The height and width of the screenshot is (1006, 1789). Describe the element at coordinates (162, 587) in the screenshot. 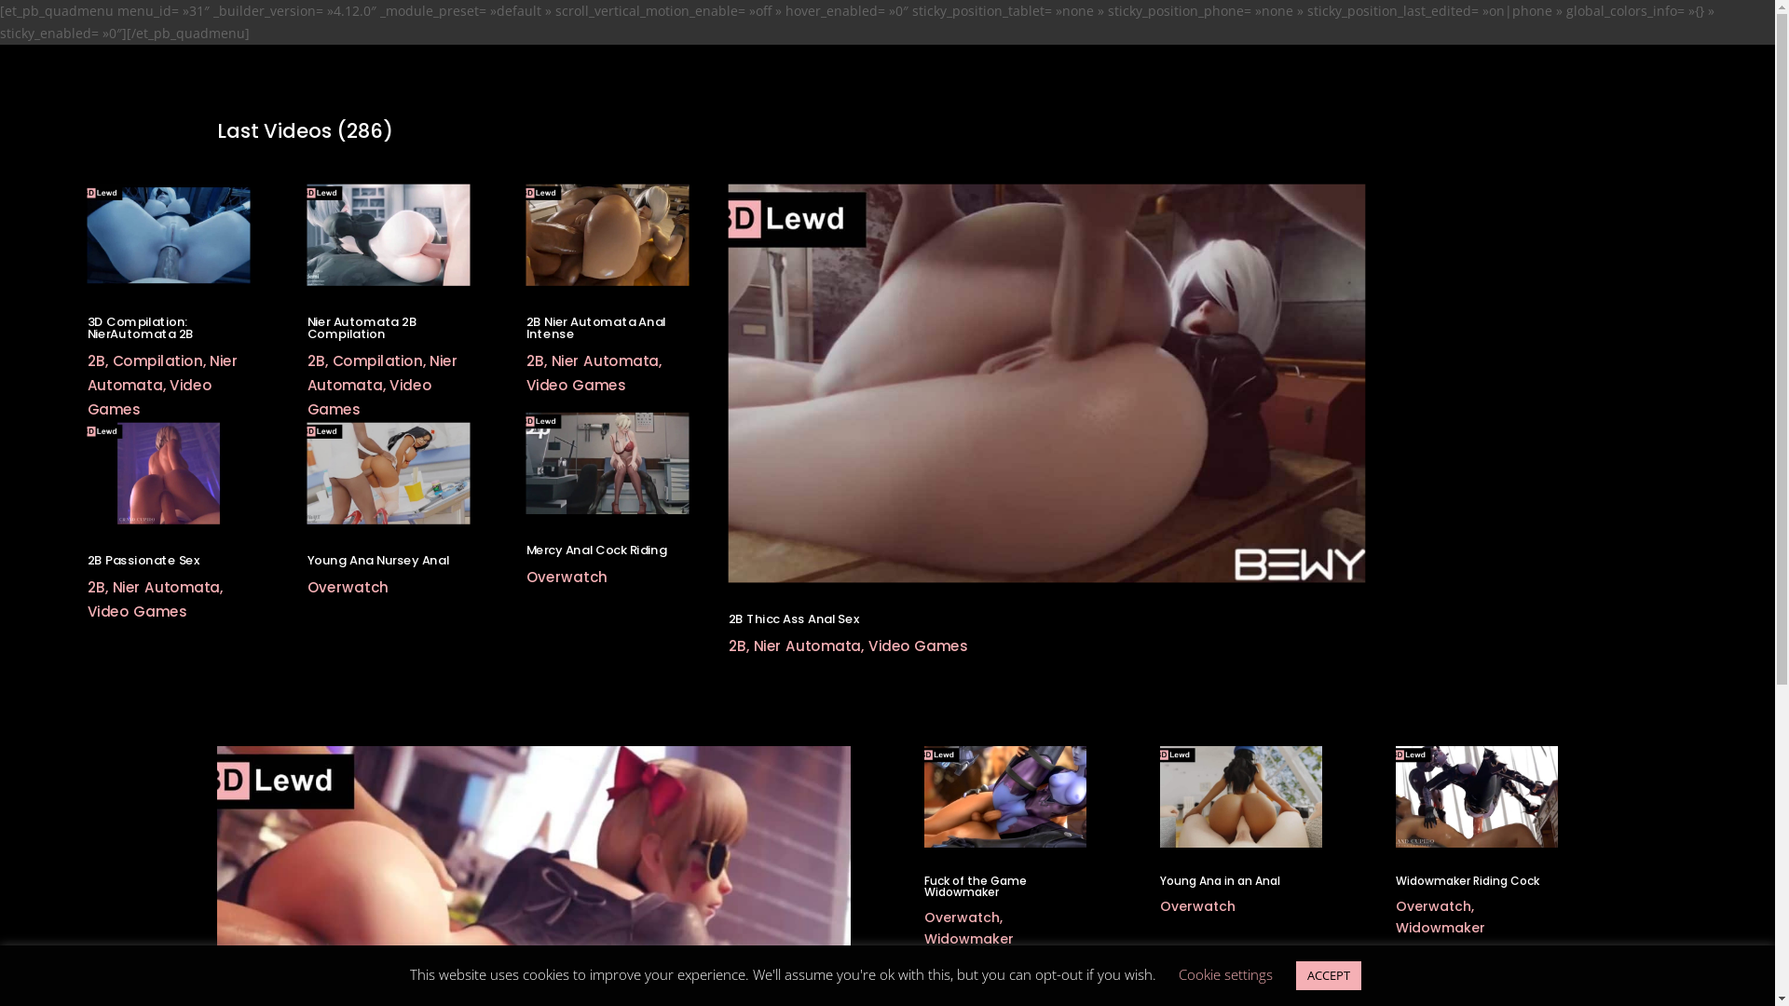

I see `Nier Automata` at that location.